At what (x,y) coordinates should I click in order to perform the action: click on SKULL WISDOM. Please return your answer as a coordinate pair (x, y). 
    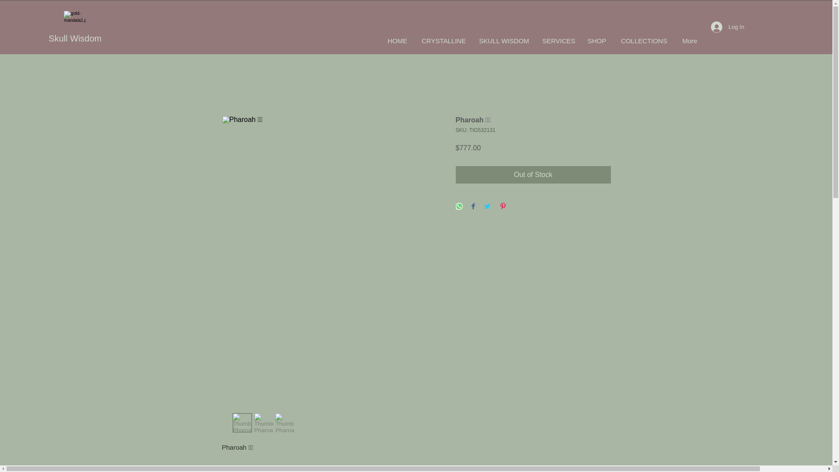
    Looking at the image, I should click on (504, 41).